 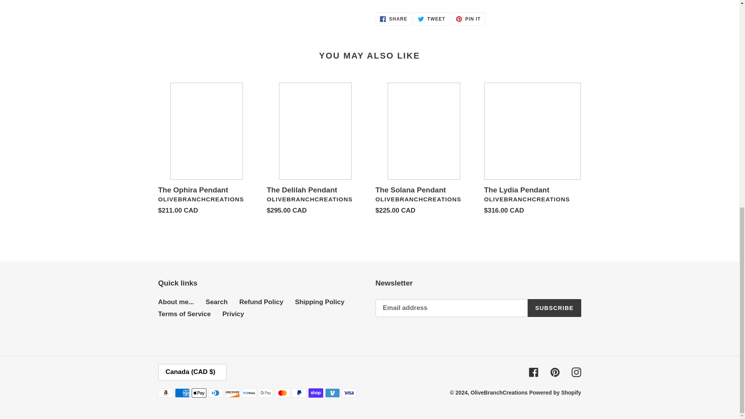 What do you see at coordinates (261, 302) in the screenshot?
I see `Search` at bounding box center [261, 302].